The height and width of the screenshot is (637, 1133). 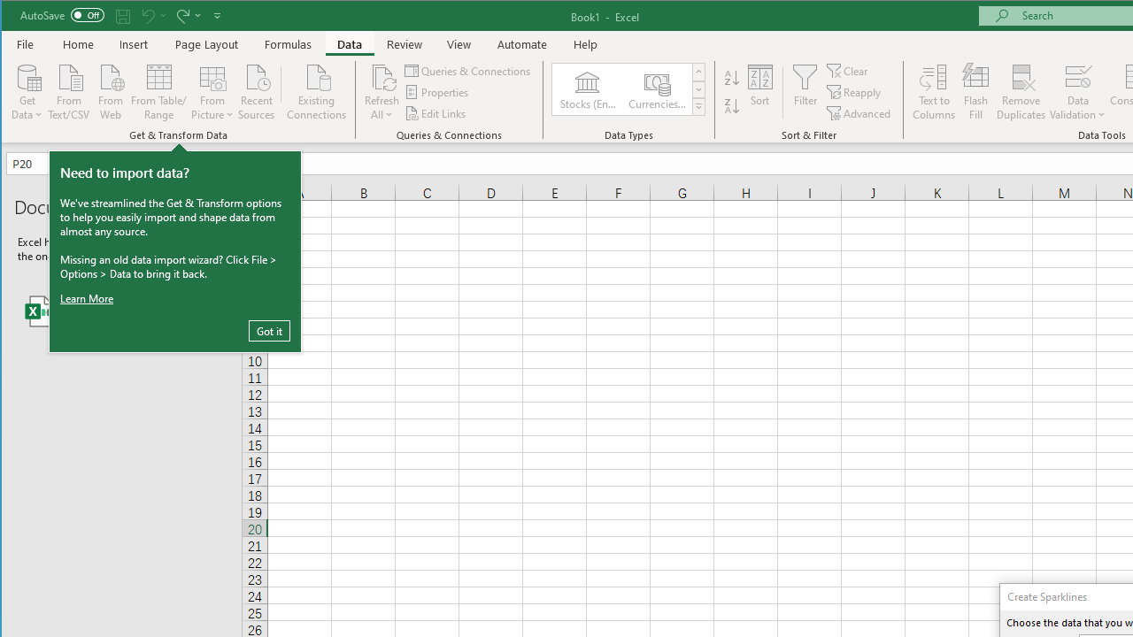 What do you see at coordinates (760, 92) in the screenshot?
I see `Sort...` at bounding box center [760, 92].